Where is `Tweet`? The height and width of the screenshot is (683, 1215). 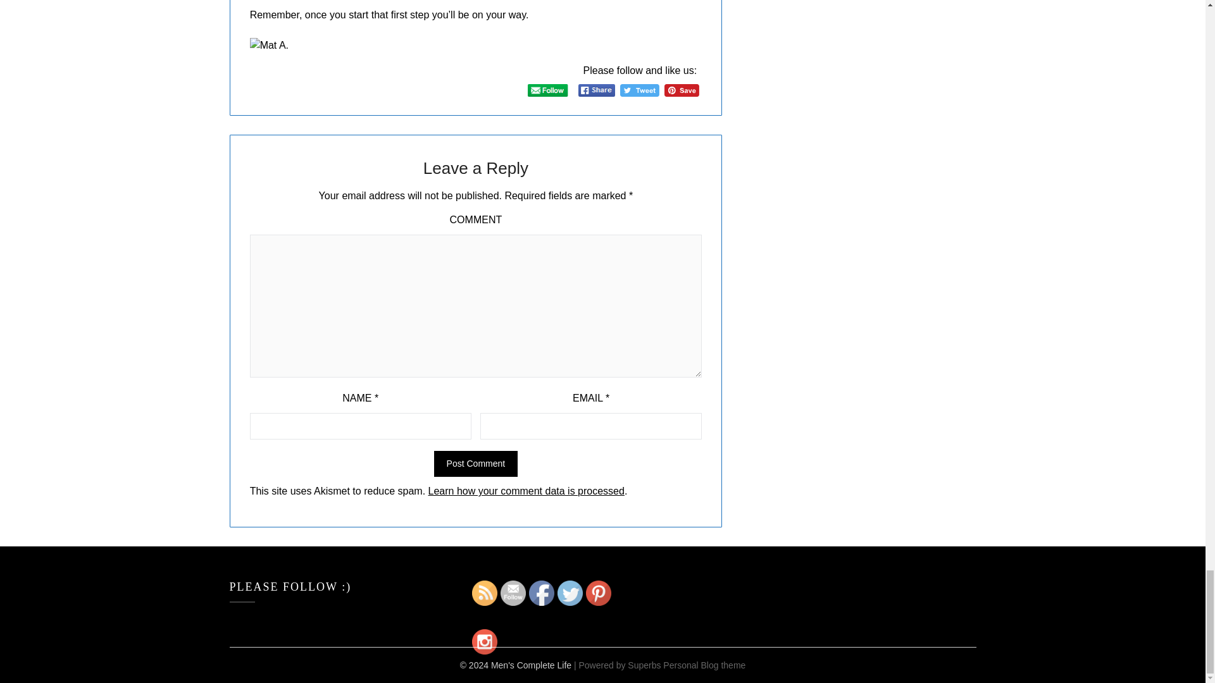 Tweet is located at coordinates (639, 90).